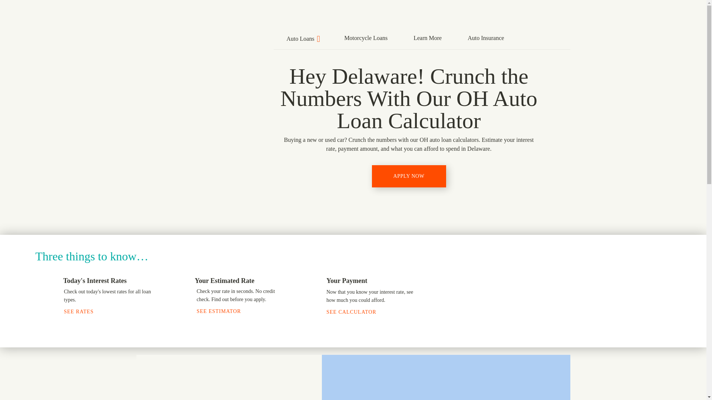  What do you see at coordinates (223, 311) in the screenshot?
I see `SEE ESTIMATOR` at bounding box center [223, 311].